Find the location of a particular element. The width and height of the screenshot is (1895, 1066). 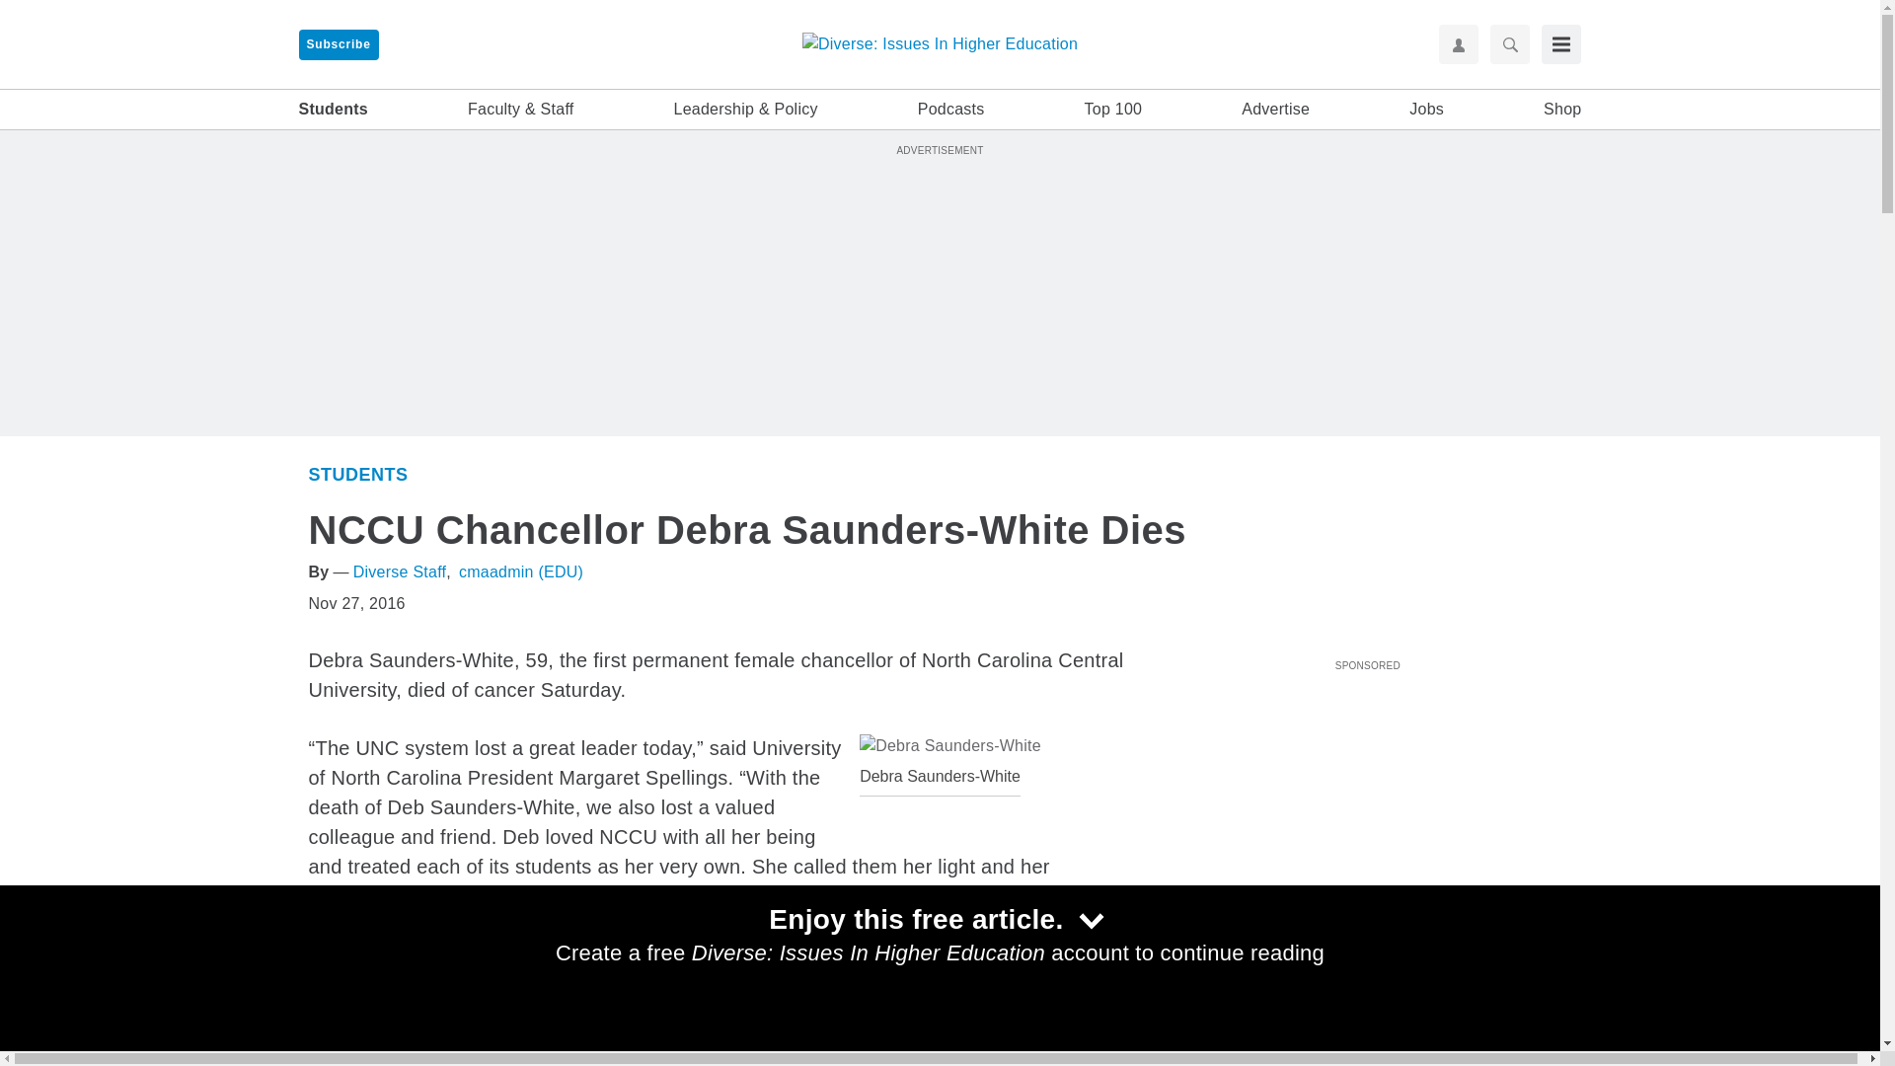

Youtube Player is located at coordinates (1366, 789).